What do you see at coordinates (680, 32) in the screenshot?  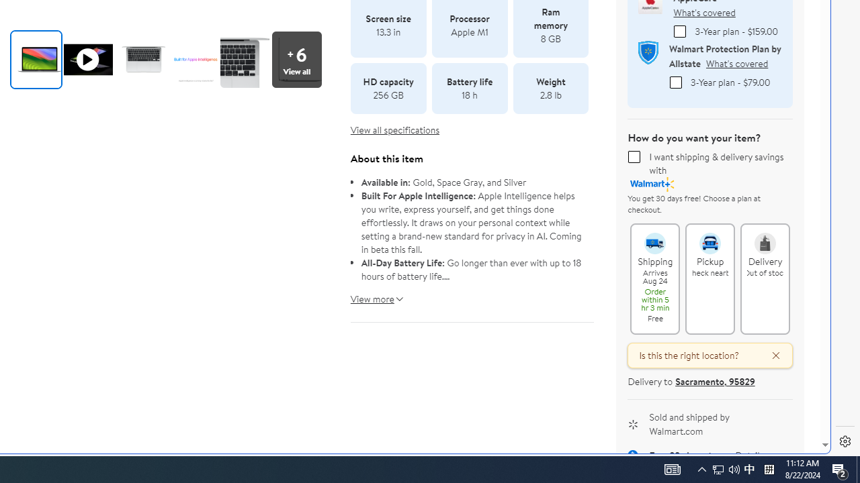 I see `3-Year plan - $159.00` at bounding box center [680, 32].